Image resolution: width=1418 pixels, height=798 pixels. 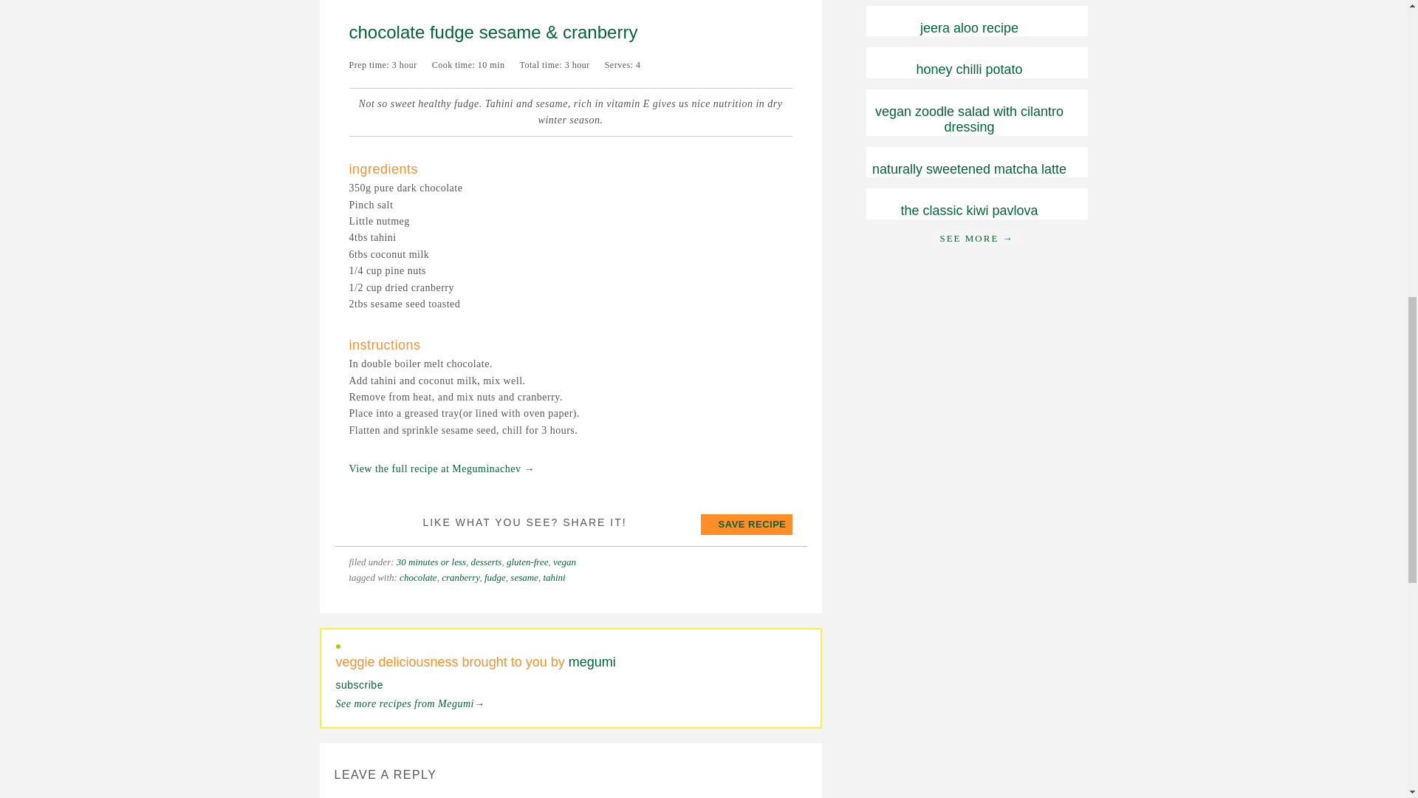 What do you see at coordinates (527, 562) in the screenshot?
I see `gluten-free` at bounding box center [527, 562].